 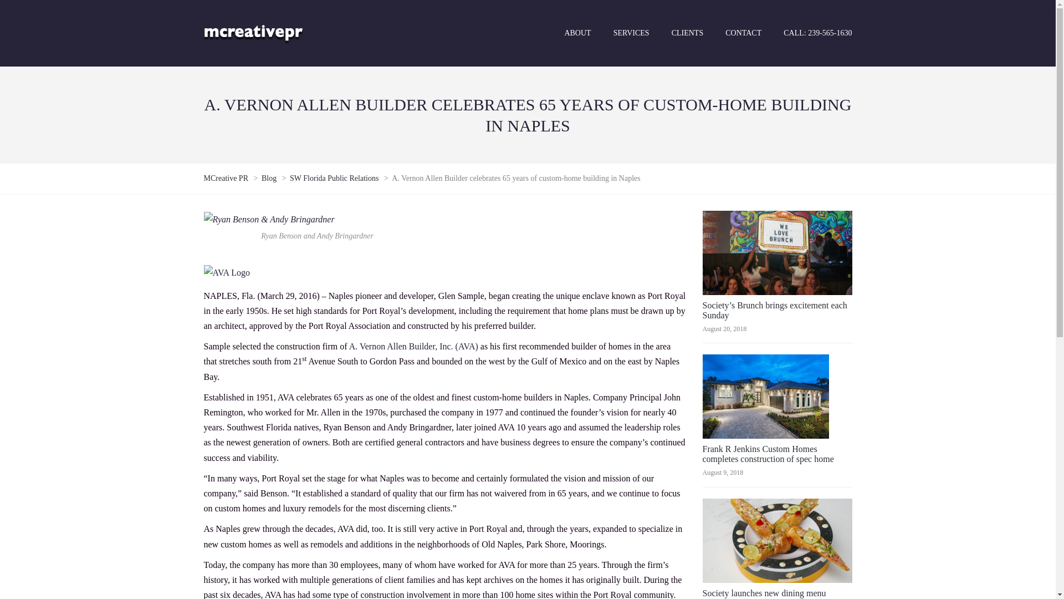 I want to click on CLIENTS, so click(x=688, y=33).